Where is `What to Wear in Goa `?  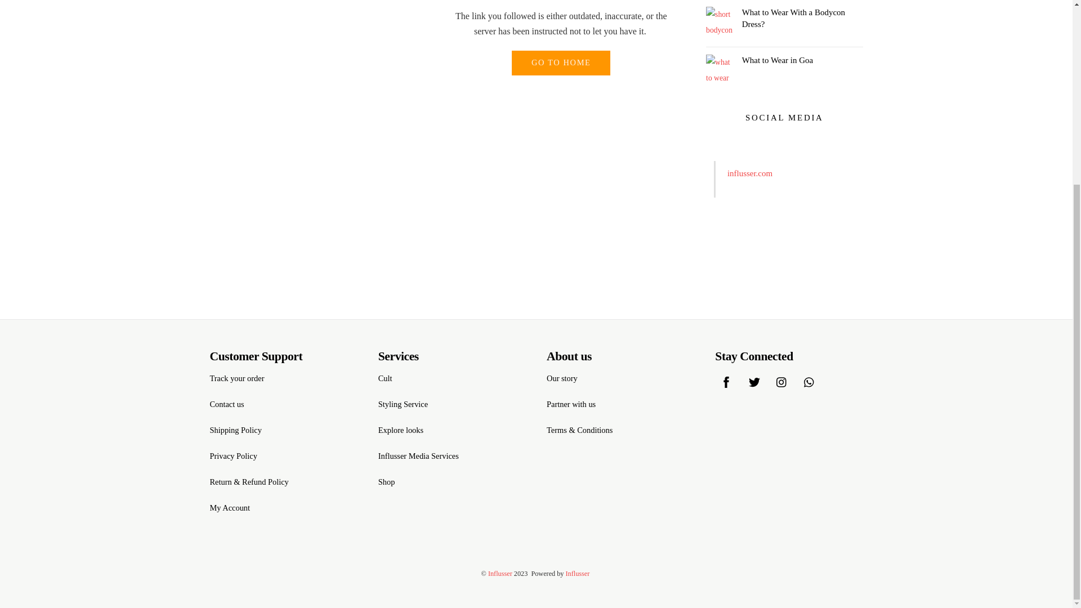 What to Wear in Goa  is located at coordinates (784, 60).